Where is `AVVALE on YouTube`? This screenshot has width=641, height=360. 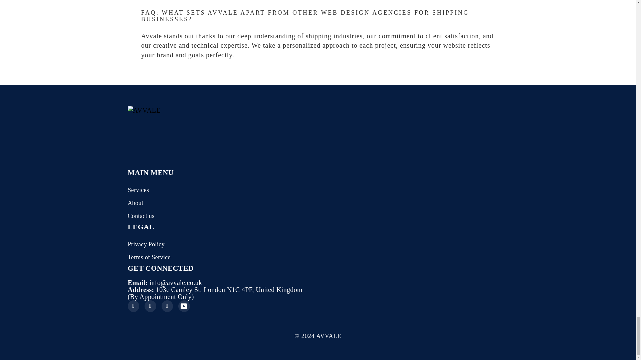
AVVALE on YouTube is located at coordinates (184, 306).